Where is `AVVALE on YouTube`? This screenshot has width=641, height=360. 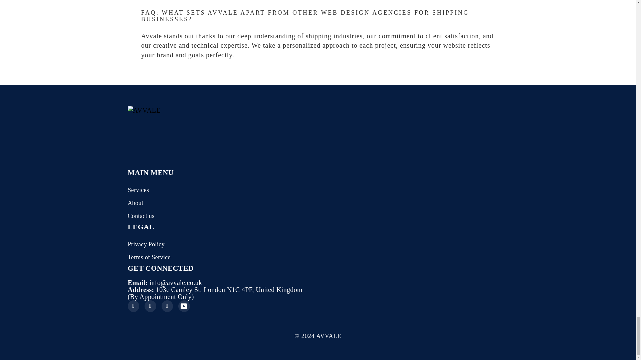
AVVALE on YouTube is located at coordinates (184, 306).